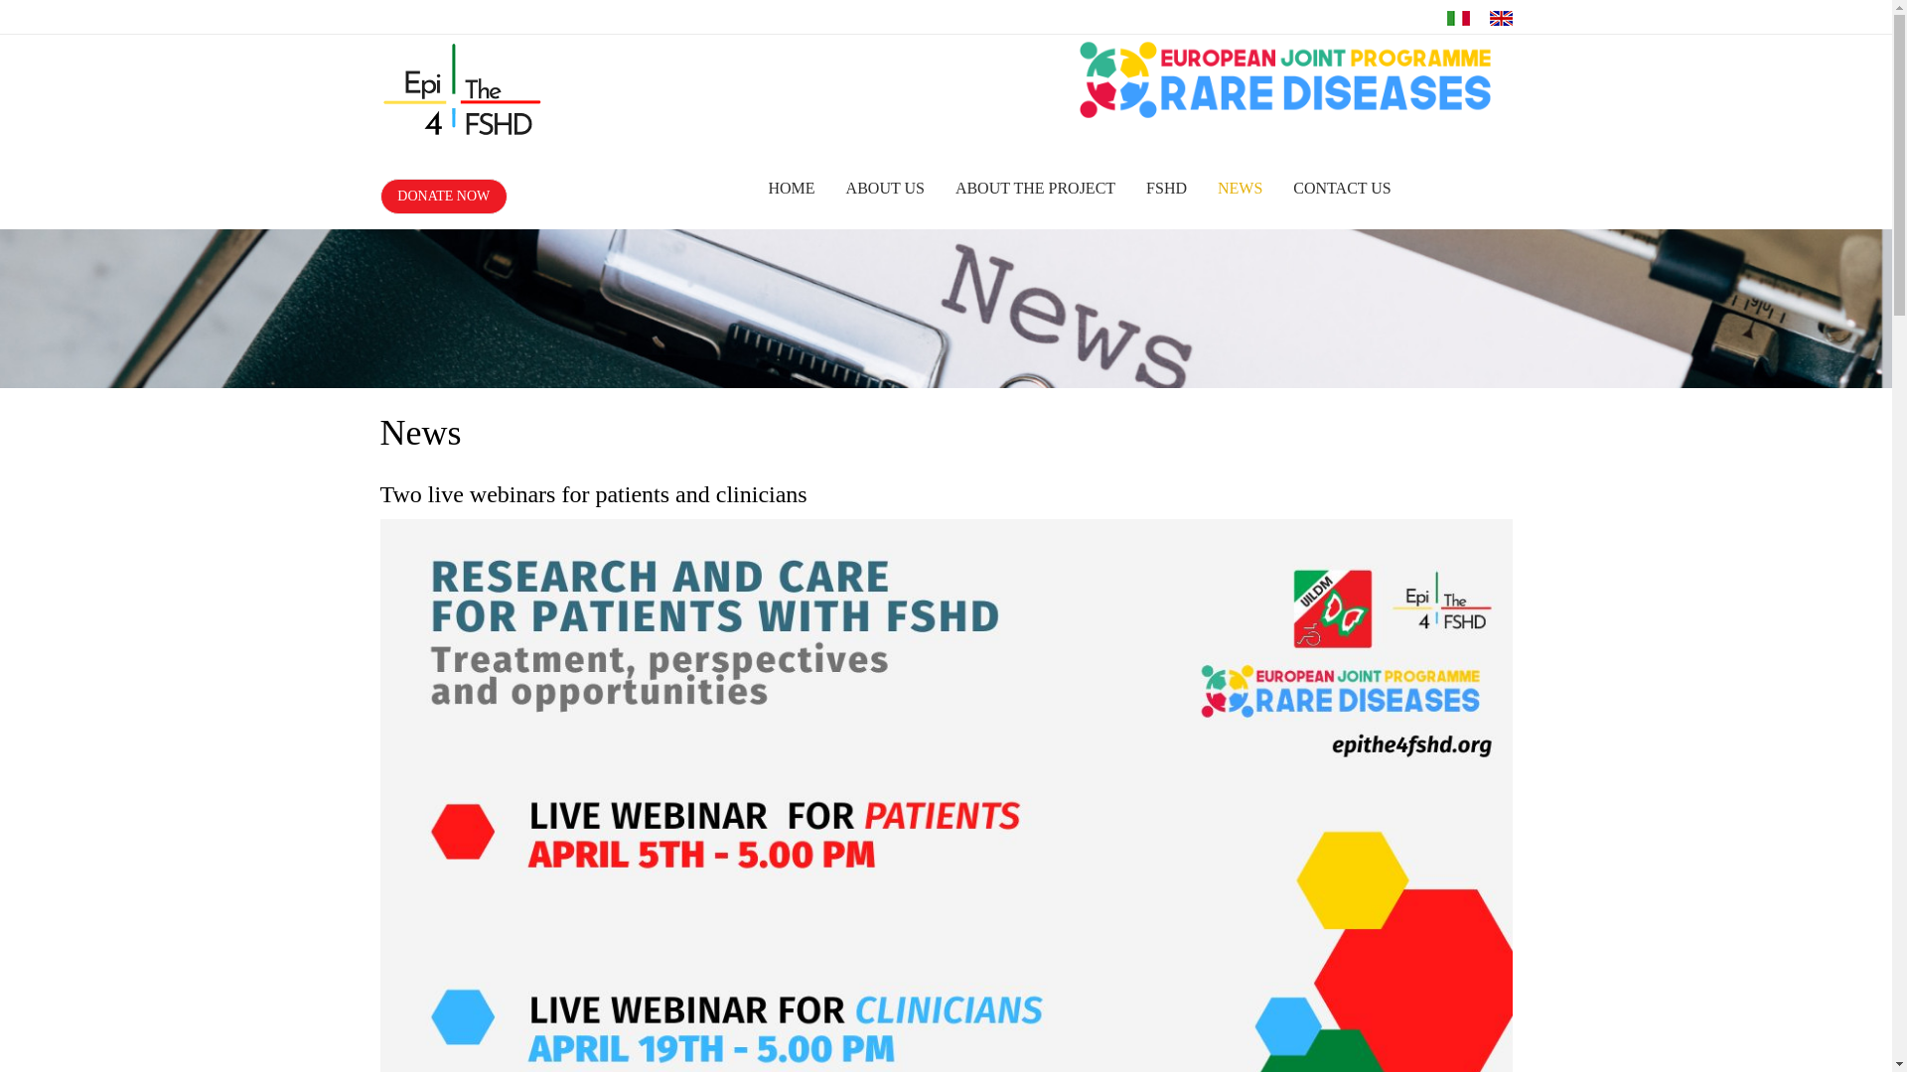 The height and width of the screenshot is (1072, 1907). Describe the element at coordinates (791, 189) in the screenshot. I see `HOME` at that location.